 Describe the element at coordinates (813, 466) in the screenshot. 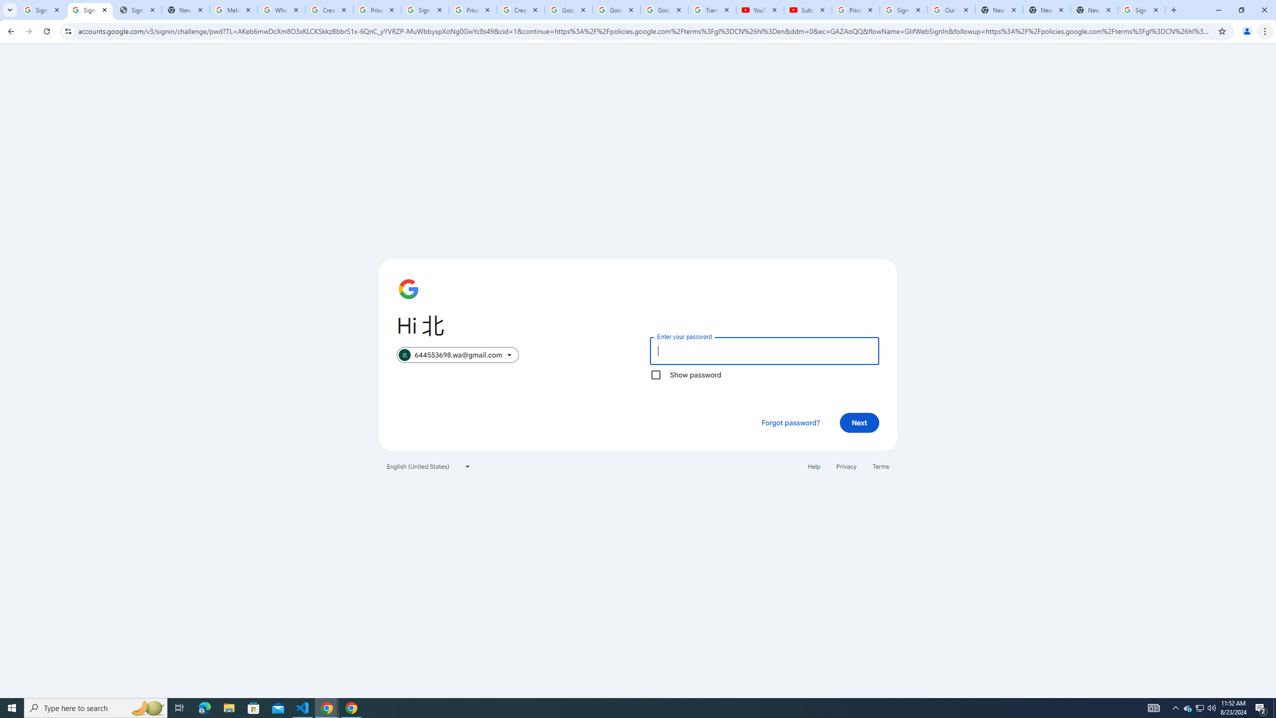

I see `Help` at that location.